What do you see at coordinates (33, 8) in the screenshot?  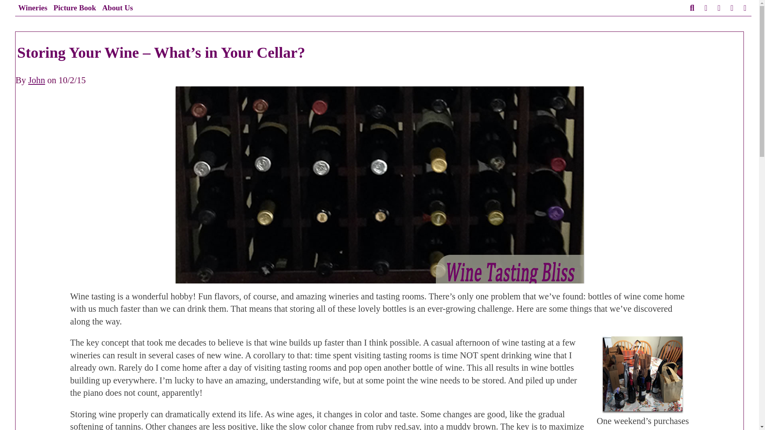 I see `Wineries` at bounding box center [33, 8].